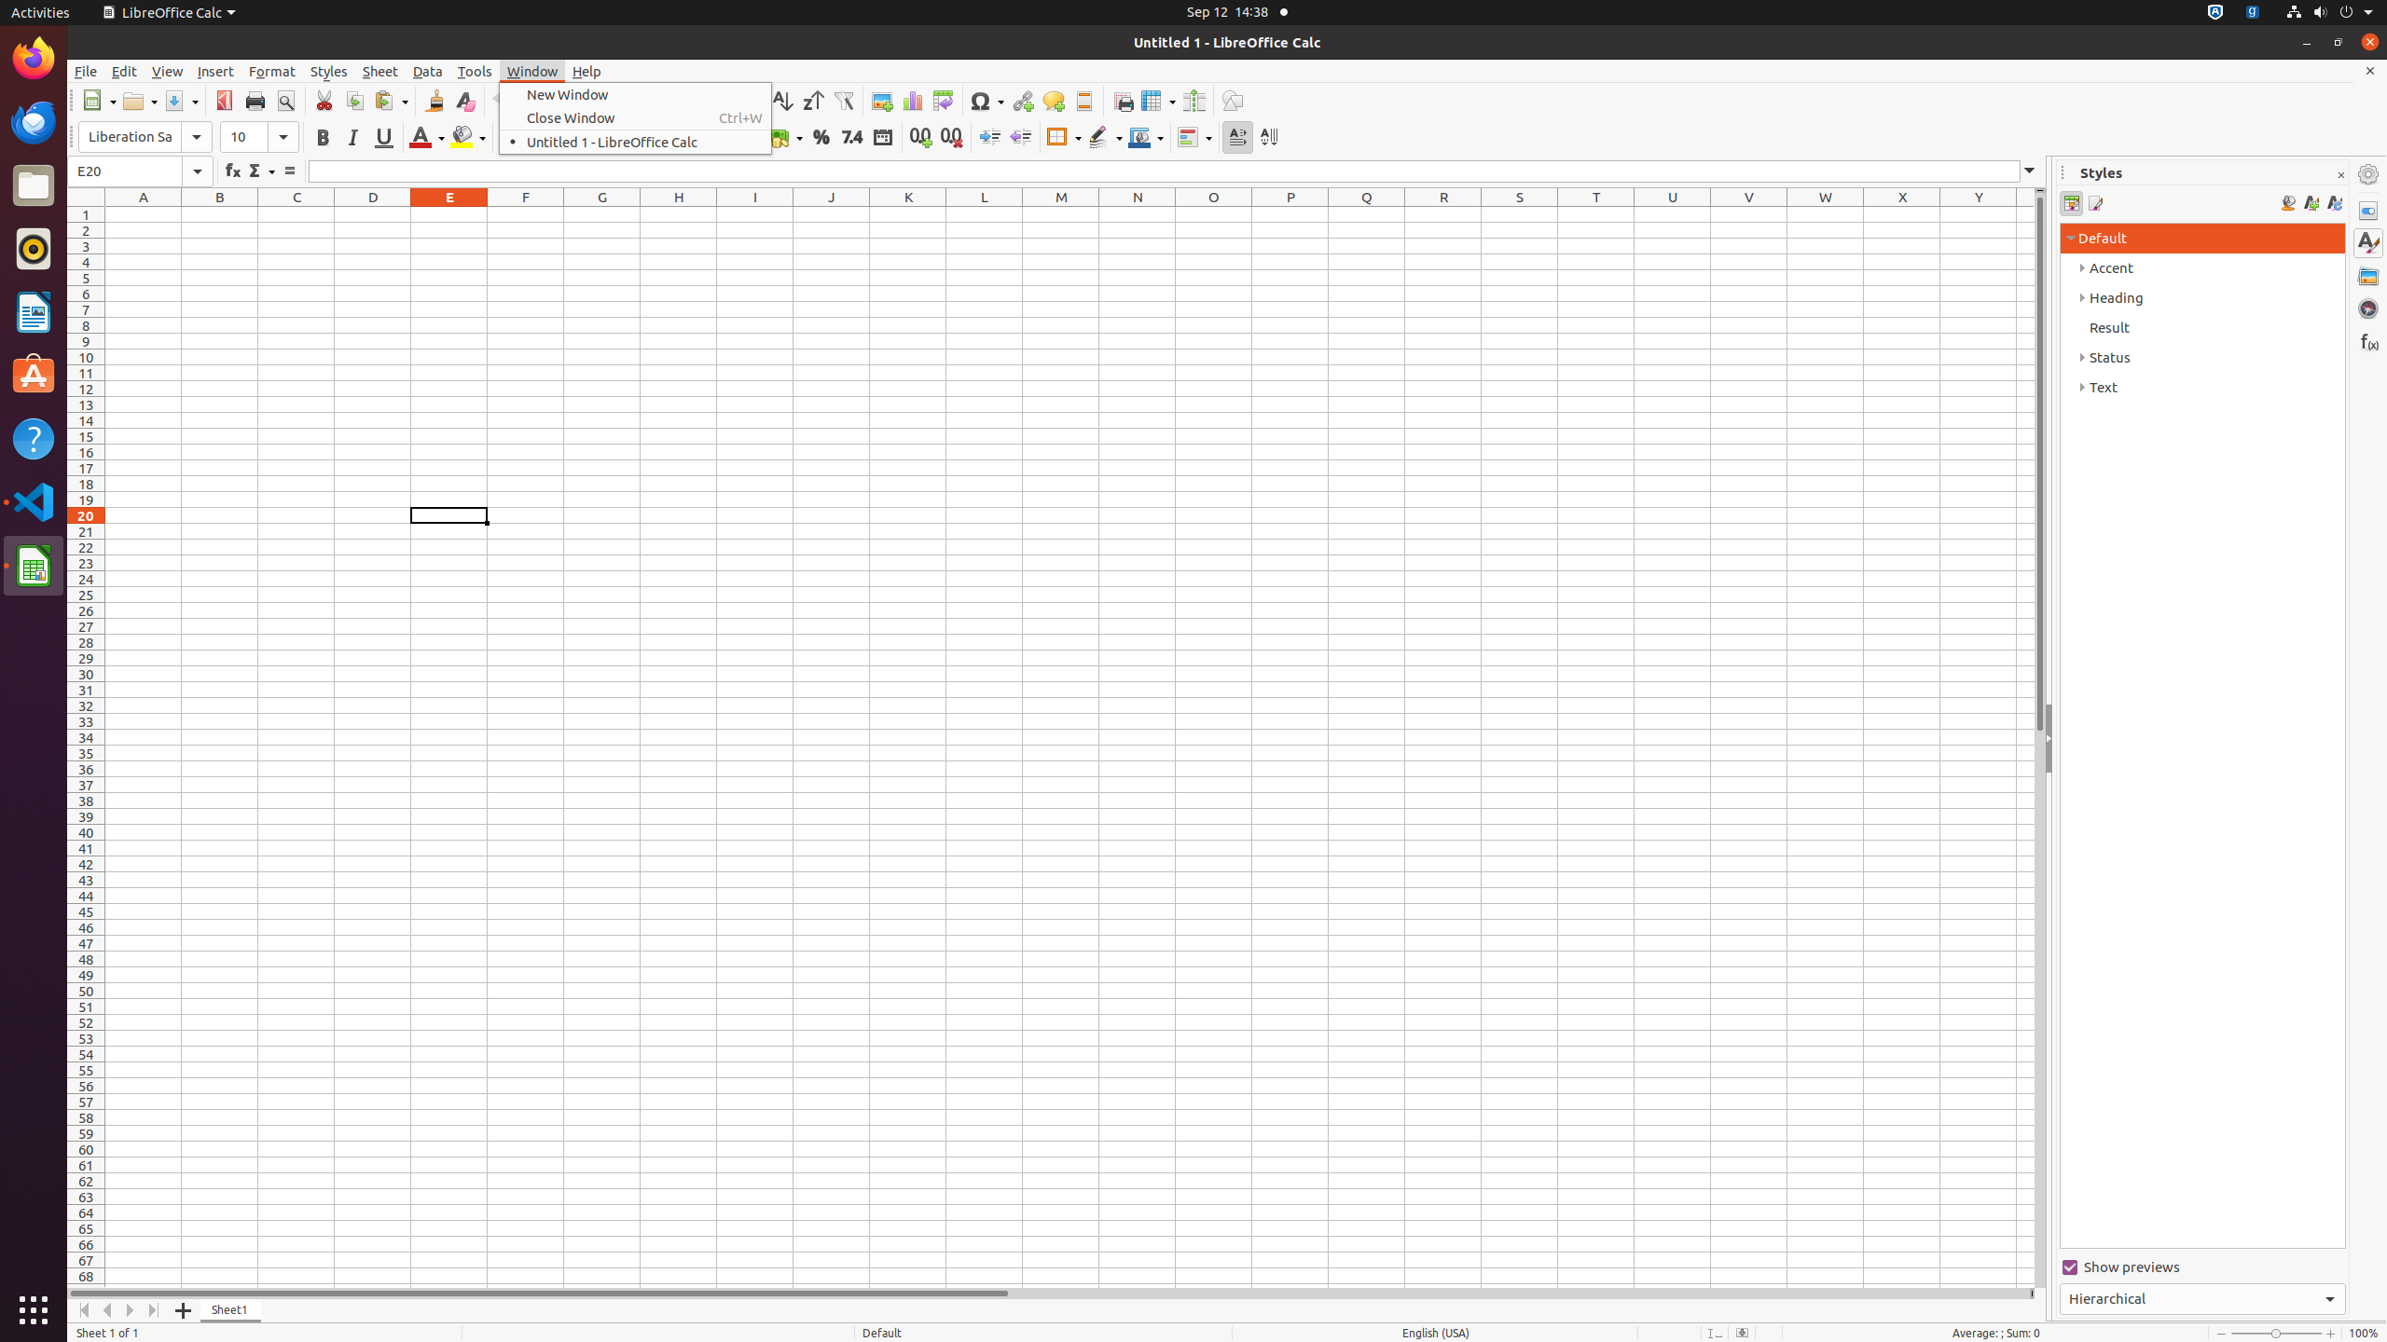 Image resolution: width=2387 pixels, height=1342 pixels. Describe the element at coordinates (391, 101) in the screenshot. I see `Paste` at that location.